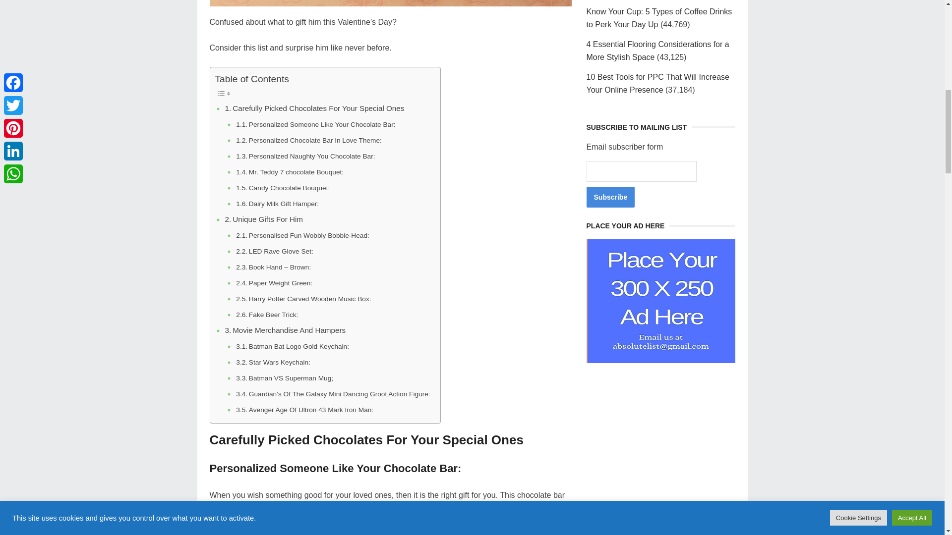 This screenshot has width=952, height=535. I want to click on LED Rave Glove Set:, so click(275, 252).